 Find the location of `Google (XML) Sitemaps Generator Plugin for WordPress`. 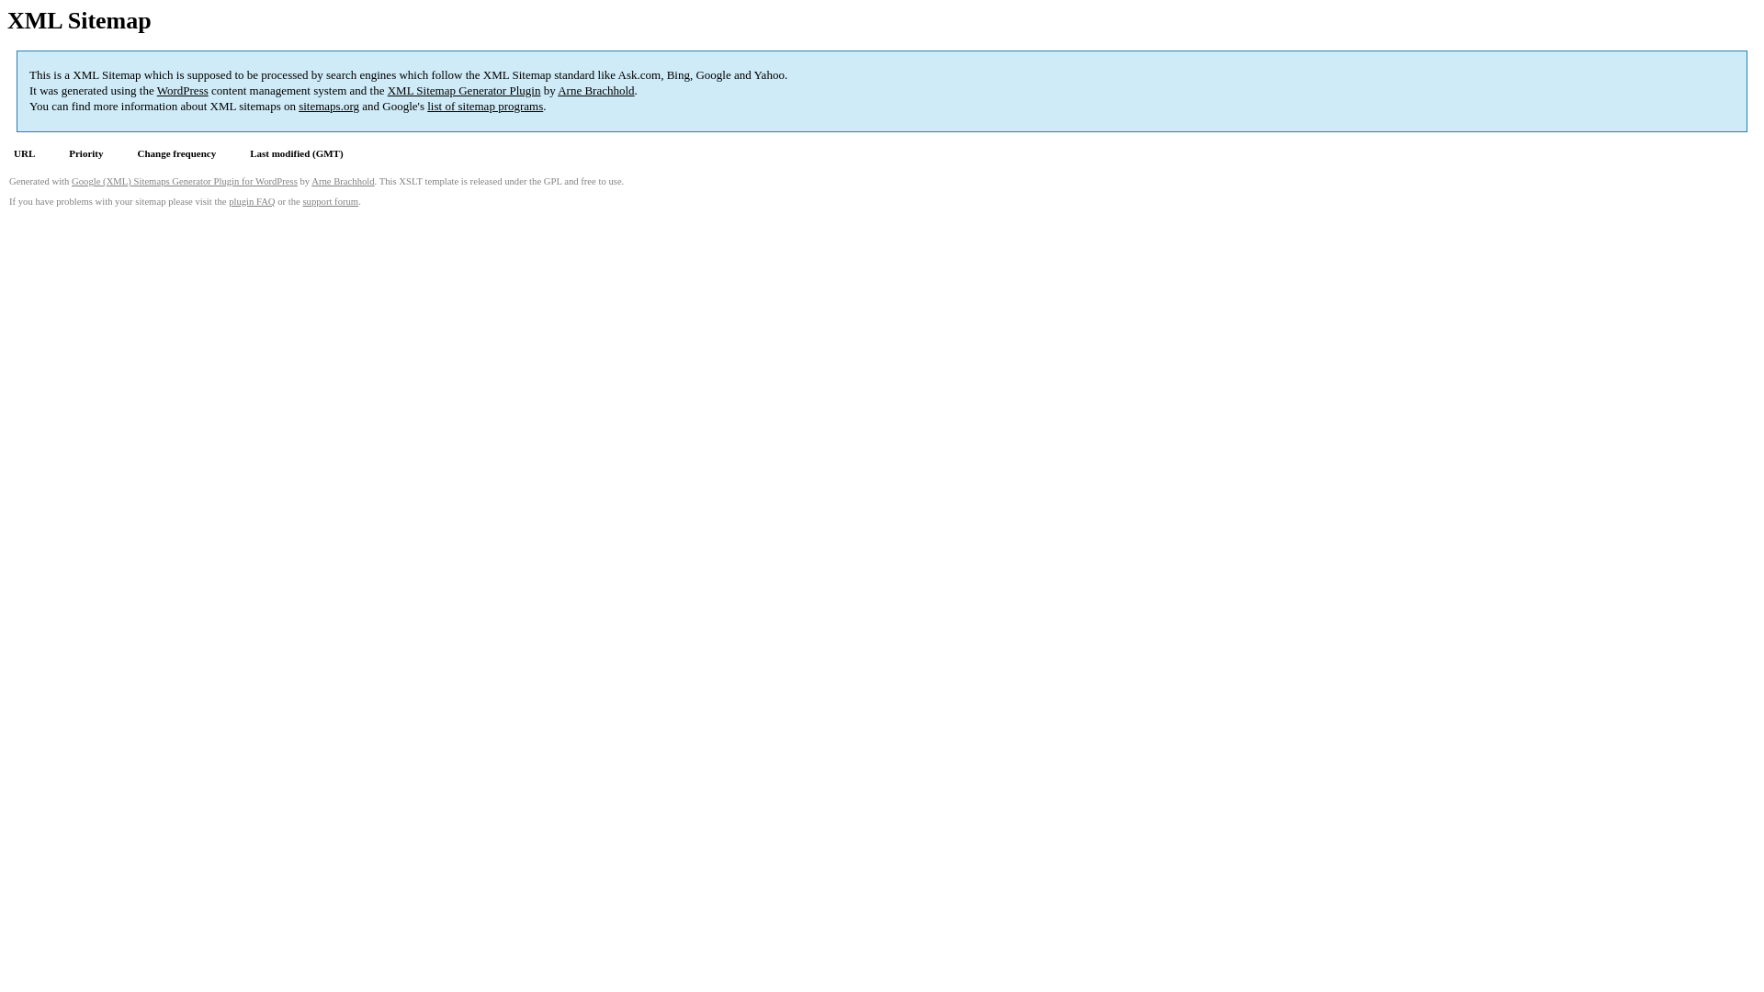

Google (XML) Sitemaps Generator Plugin for WordPress is located at coordinates (185, 182).